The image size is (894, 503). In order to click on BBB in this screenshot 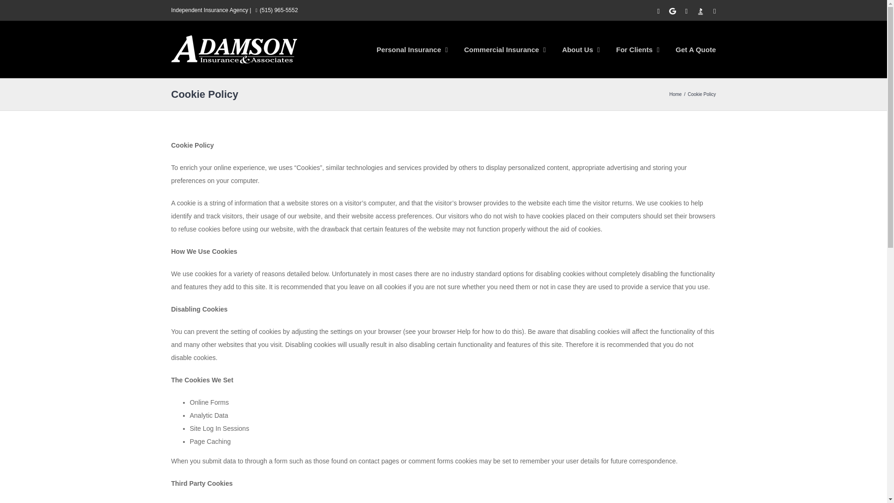, I will do `click(700, 11)`.